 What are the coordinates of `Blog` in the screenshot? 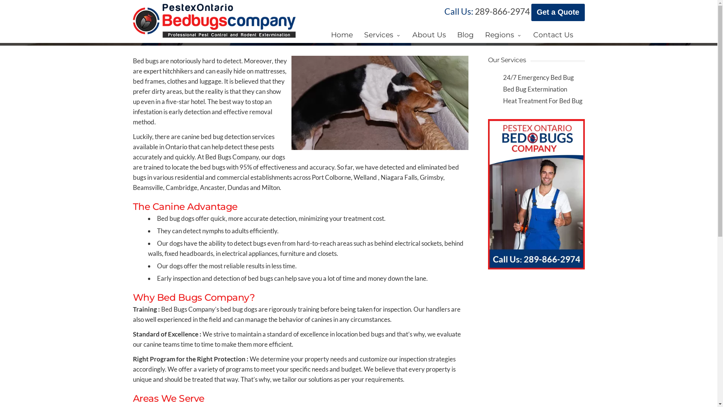 It's located at (465, 30).